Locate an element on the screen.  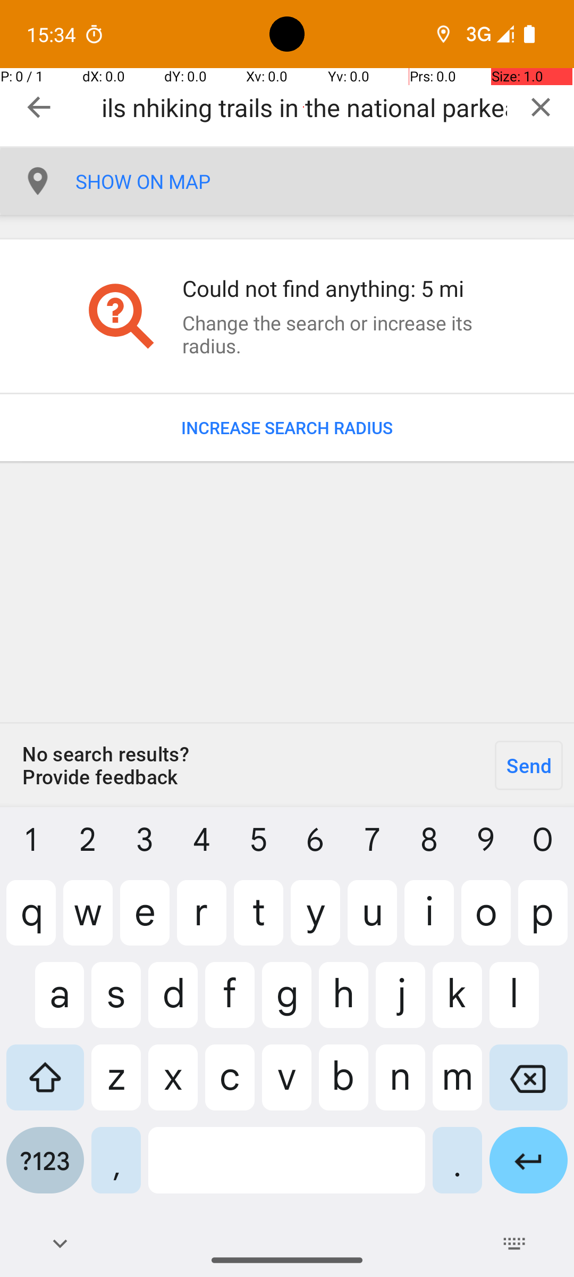
best hiking trails nhiking trails in the national parkear me is located at coordinates (304, 107).